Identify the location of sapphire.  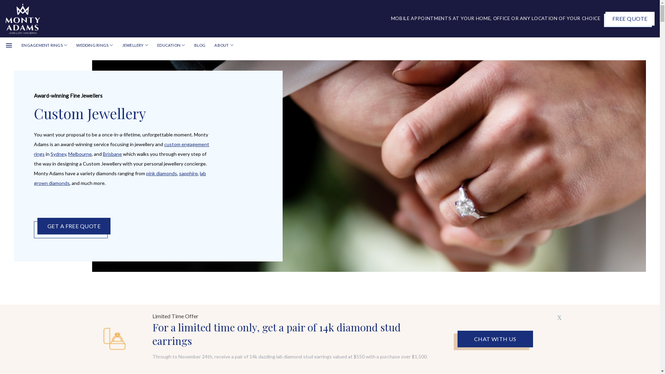
(188, 173).